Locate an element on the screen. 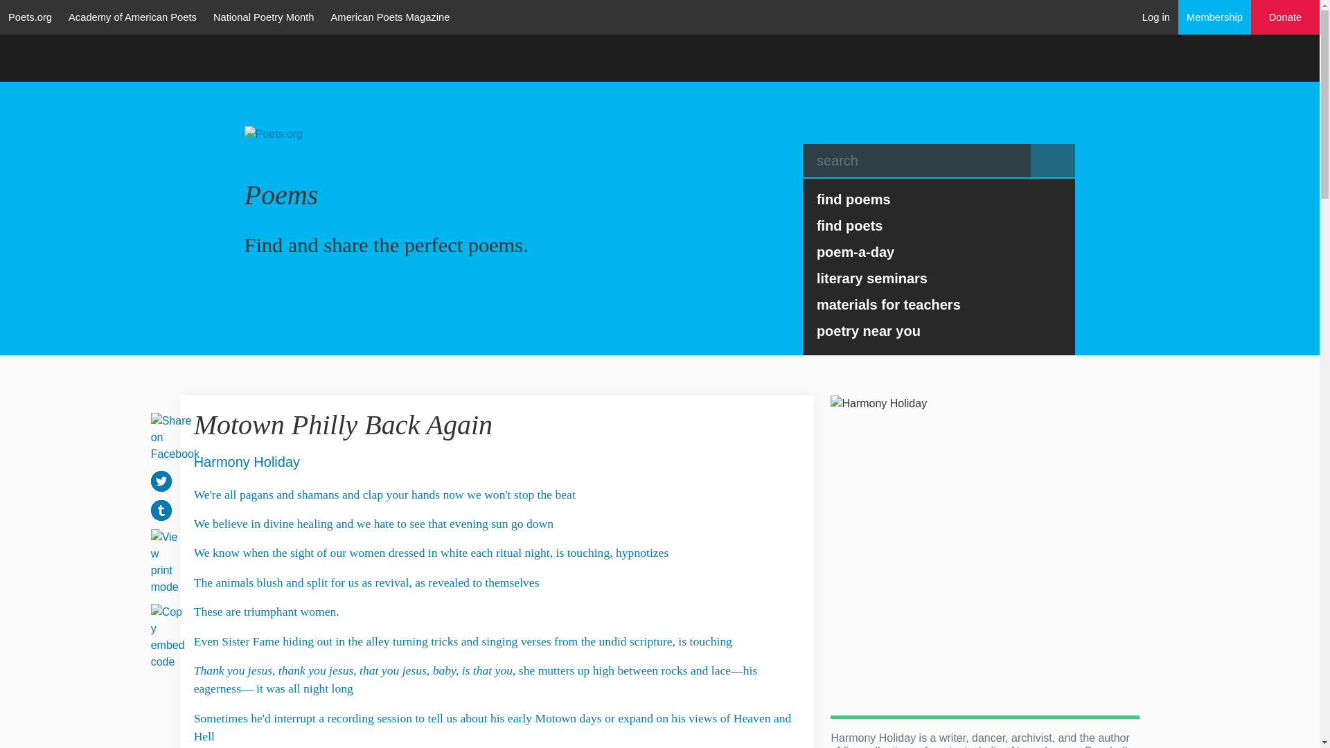 The width and height of the screenshot is (1330, 748). literary seminars is located at coordinates (939, 278).